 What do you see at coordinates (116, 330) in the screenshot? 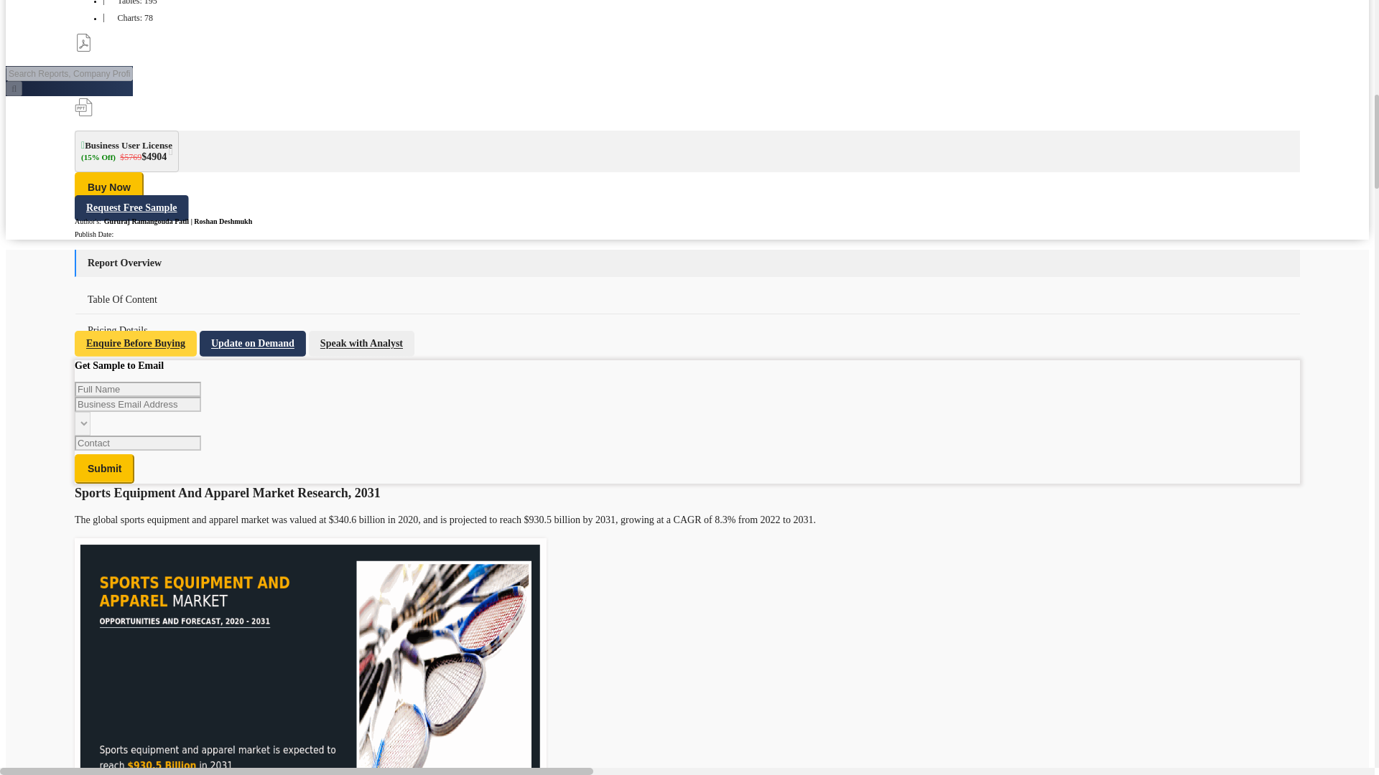
I see `Pricing Details` at bounding box center [116, 330].